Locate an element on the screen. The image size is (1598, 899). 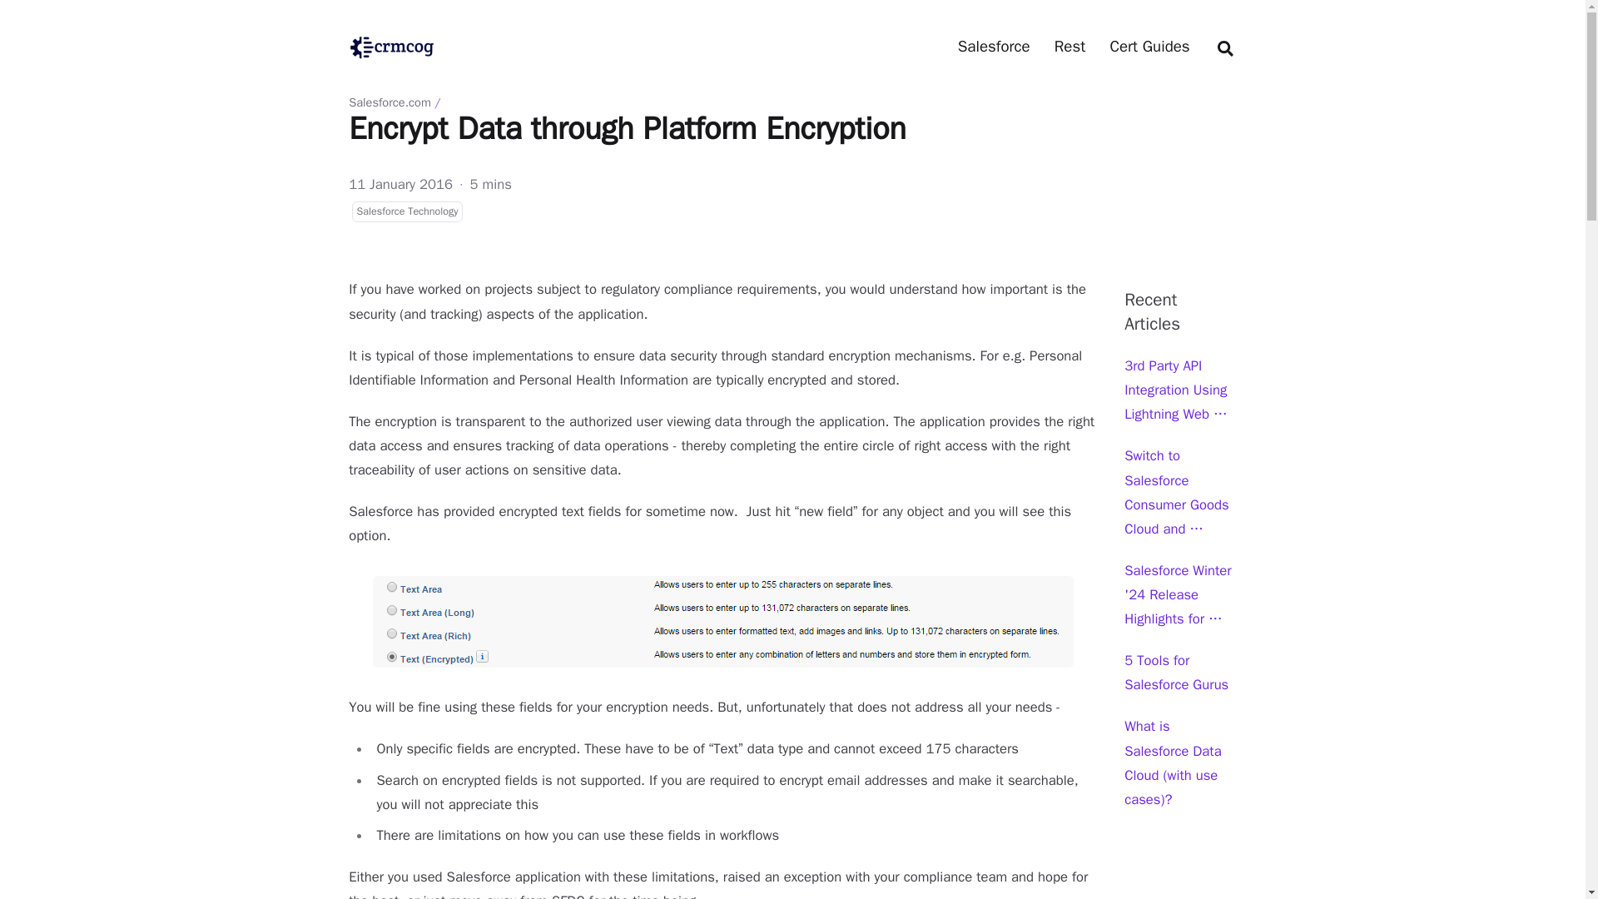
Posts is located at coordinates (1069, 47).